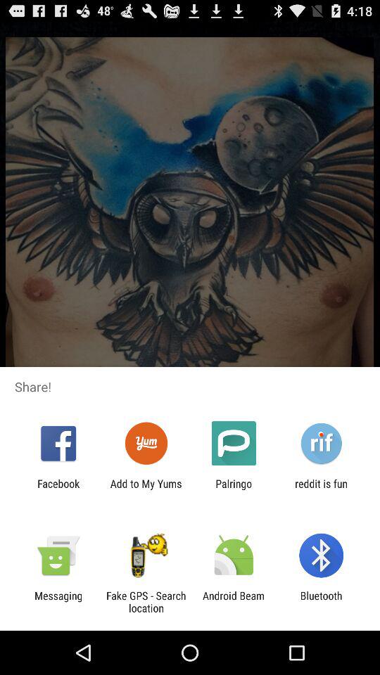  Describe the element at coordinates (234, 602) in the screenshot. I see `turn on icon to the left of the bluetooth icon` at that location.